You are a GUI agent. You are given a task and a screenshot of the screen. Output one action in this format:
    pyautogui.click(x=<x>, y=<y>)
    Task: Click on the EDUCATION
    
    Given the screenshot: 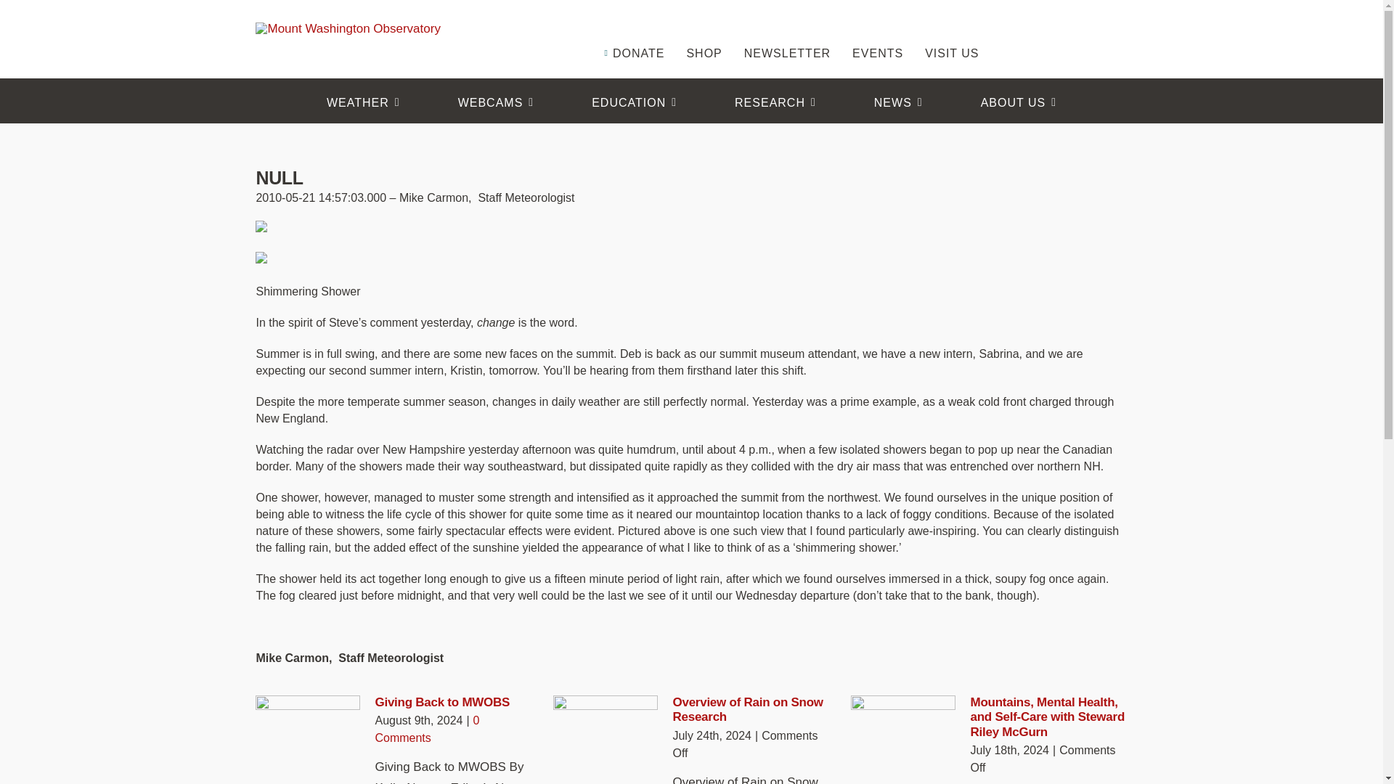 What is the action you would take?
    pyautogui.click(x=634, y=103)
    